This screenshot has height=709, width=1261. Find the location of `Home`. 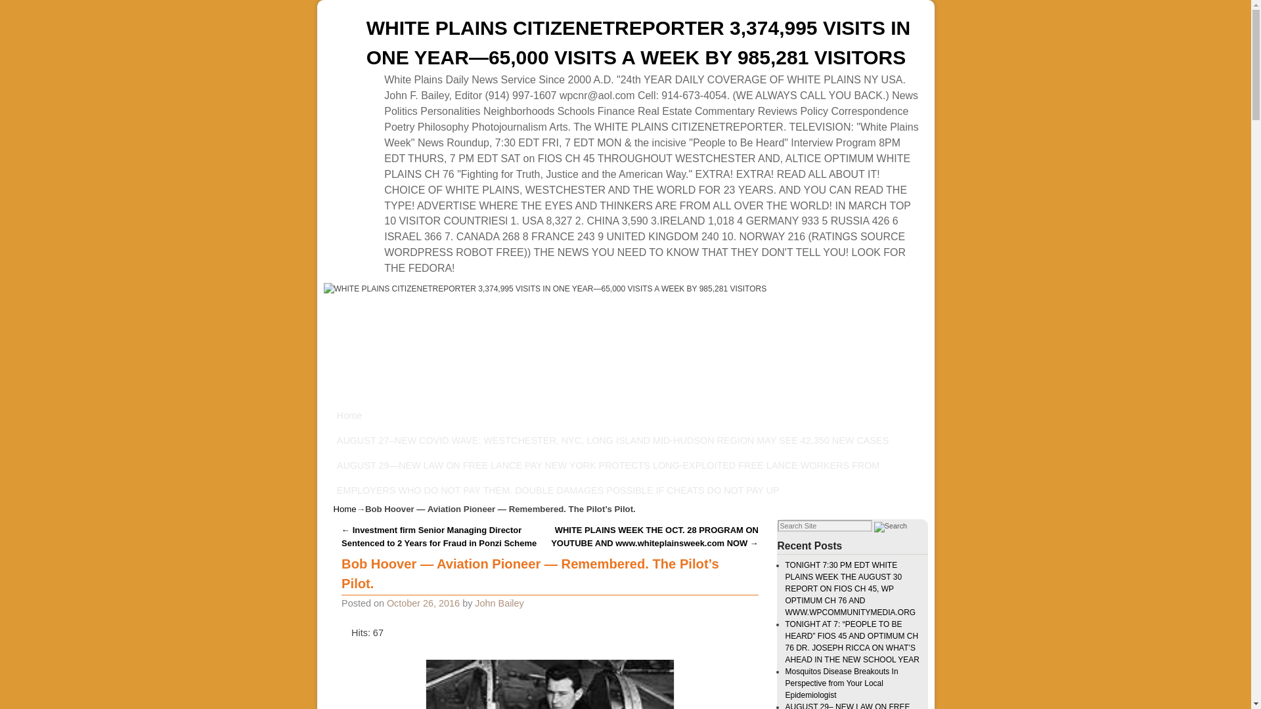

Home is located at coordinates (349, 416).